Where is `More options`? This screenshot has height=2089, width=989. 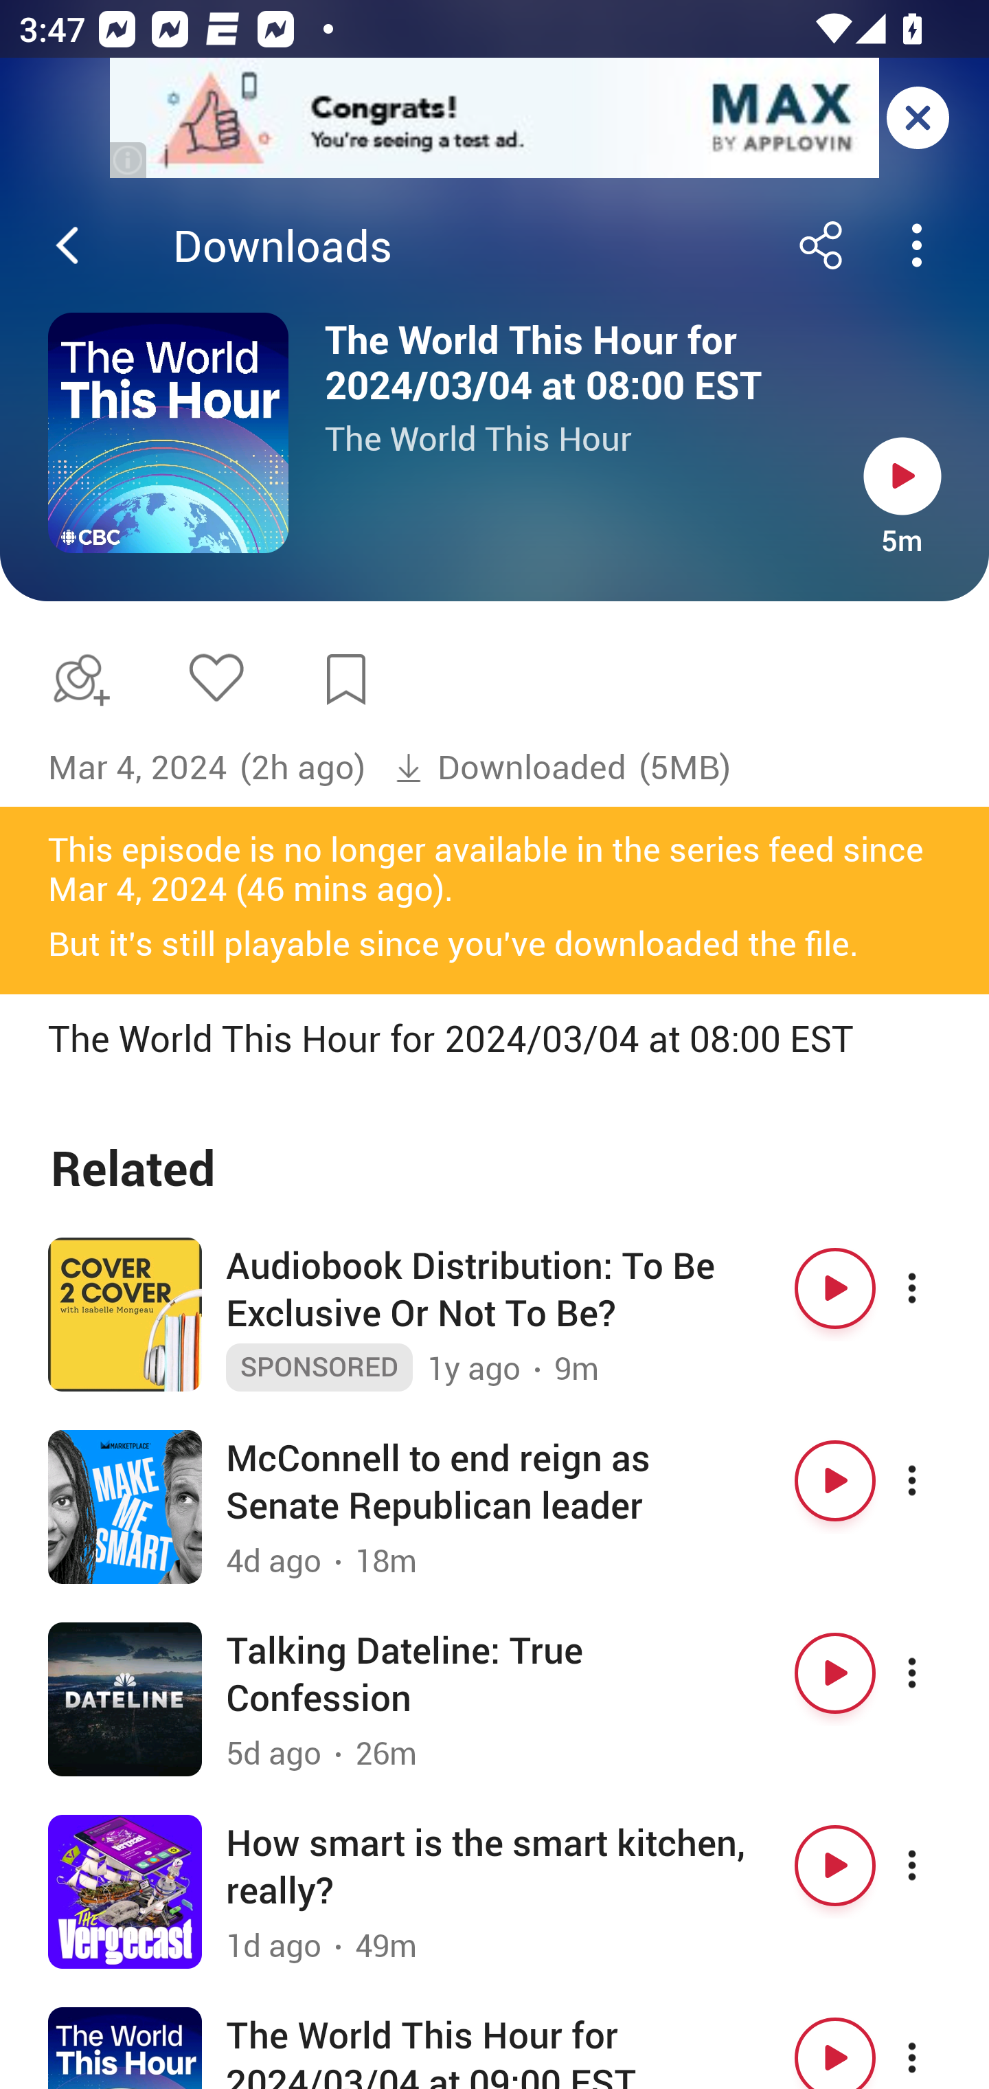
More options is located at coordinates (935, 1481).